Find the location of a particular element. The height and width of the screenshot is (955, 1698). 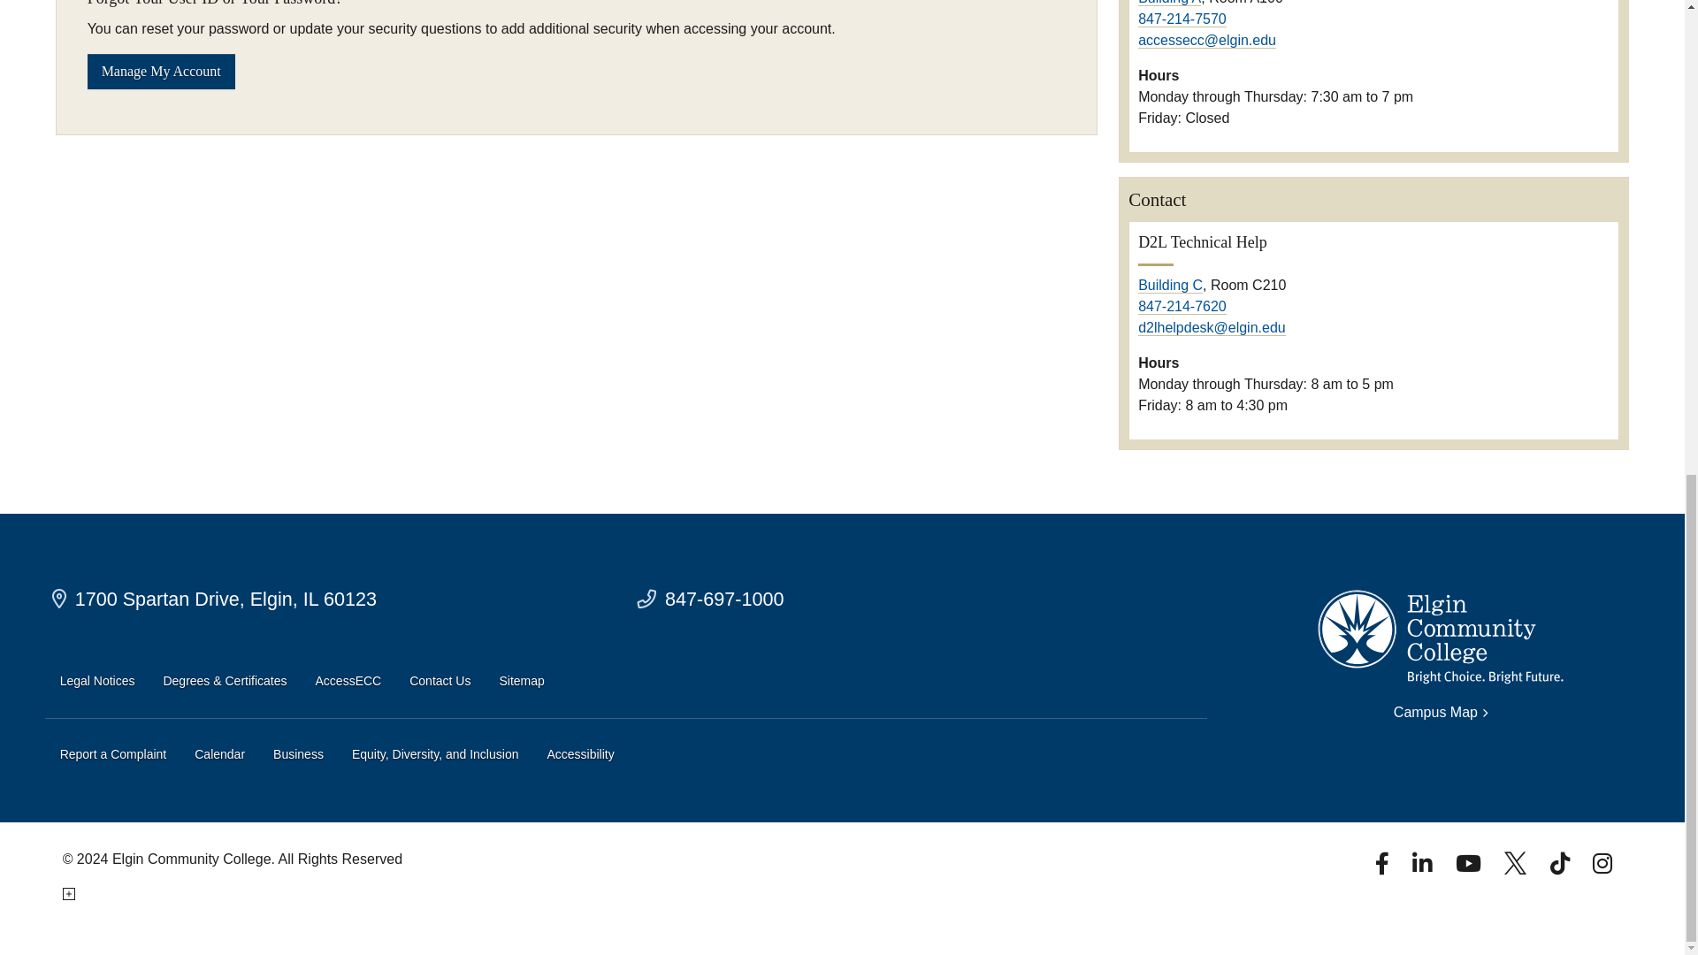

Calendar is located at coordinates (219, 755).